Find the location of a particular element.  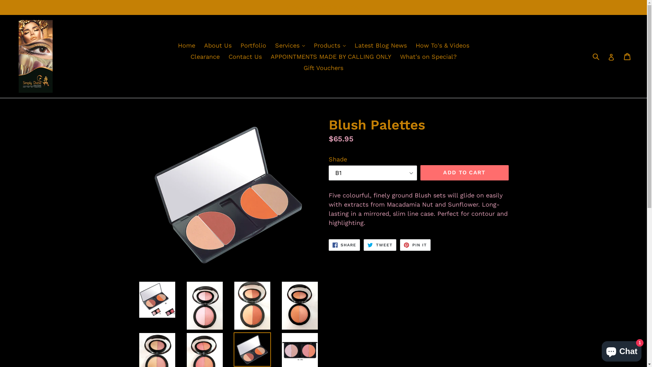

TWEET
TWEET ON TWITTER is located at coordinates (380, 245).